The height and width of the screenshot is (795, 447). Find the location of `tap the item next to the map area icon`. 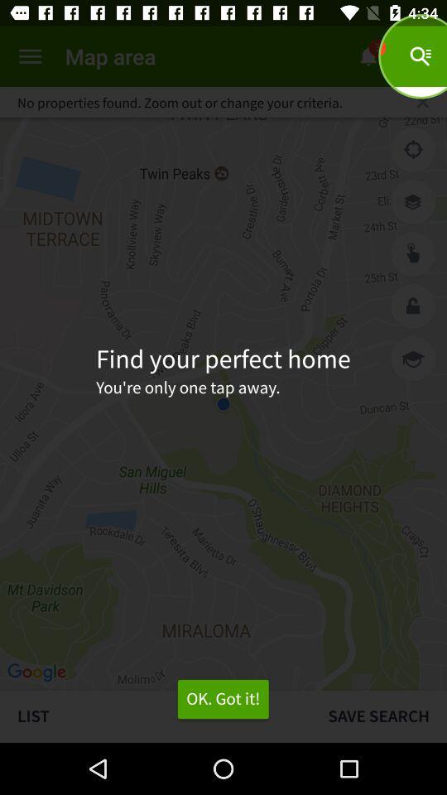

tap the item next to the map area icon is located at coordinates (30, 56).